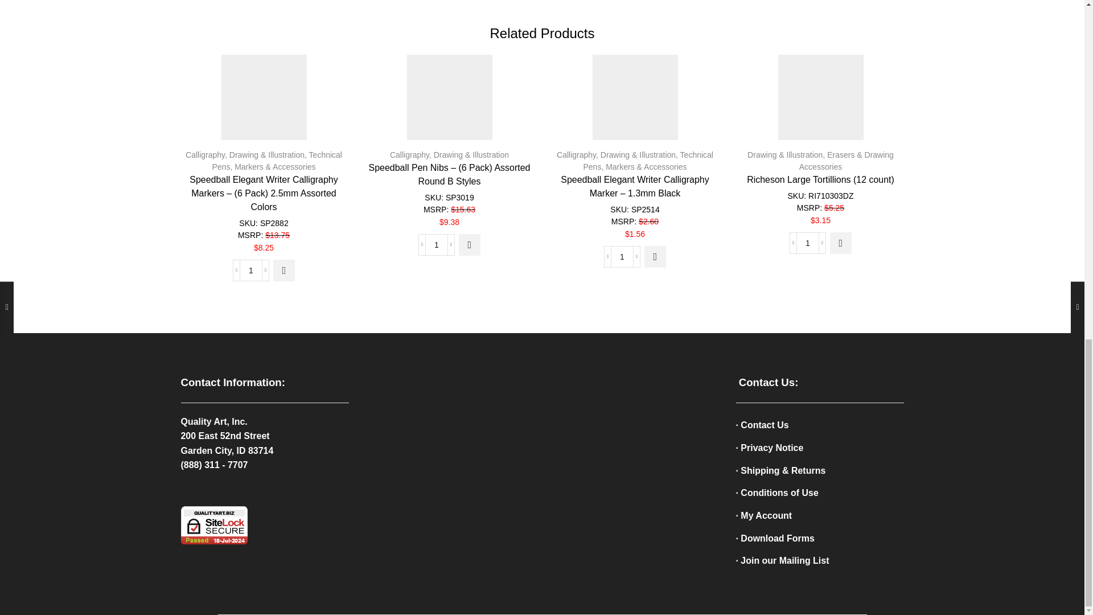 The width and height of the screenshot is (1093, 615). What do you see at coordinates (807, 243) in the screenshot?
I see `1` at bounding box center [807, 243].